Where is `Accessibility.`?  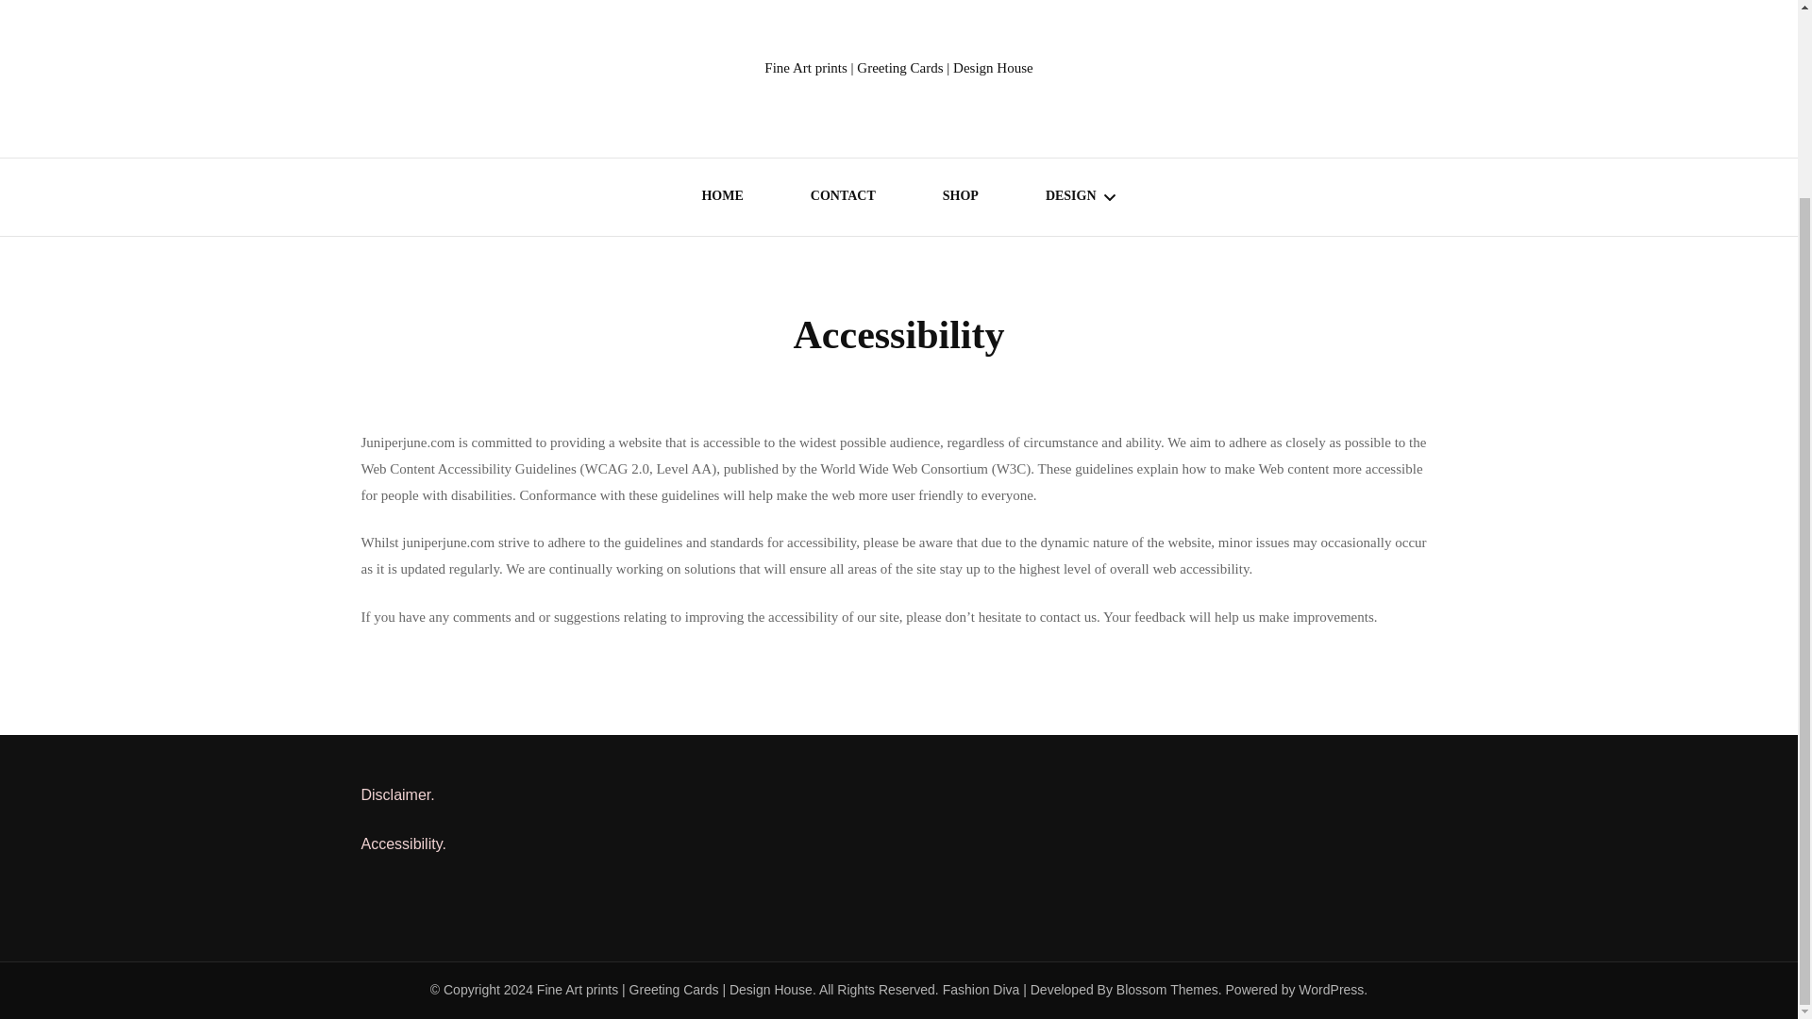 Accessibility. is located at coordinates (403, 844).